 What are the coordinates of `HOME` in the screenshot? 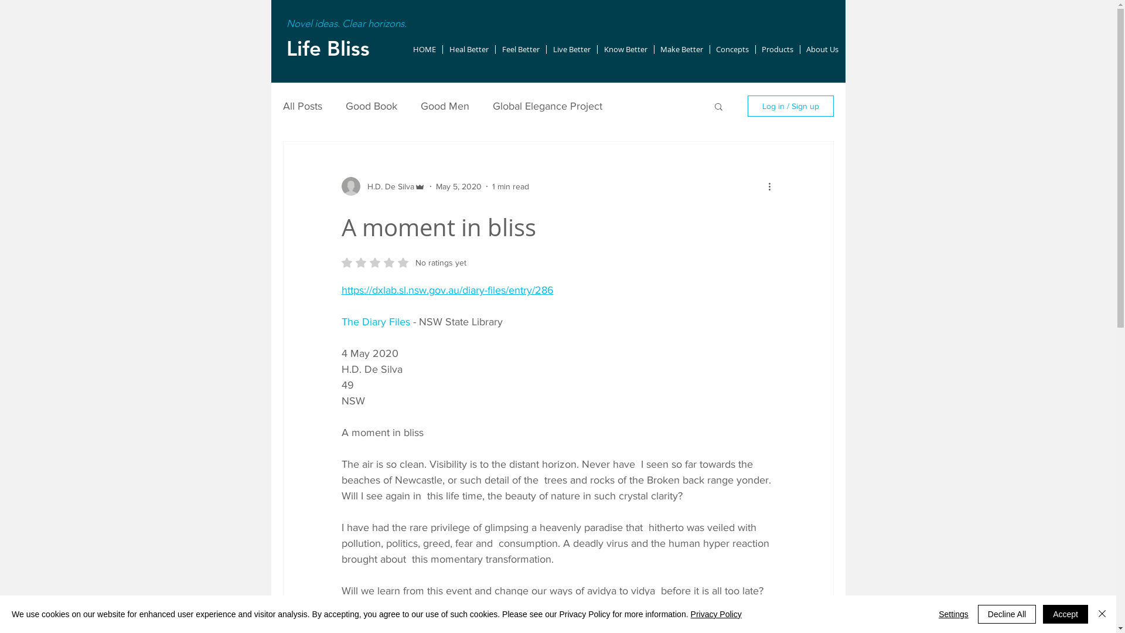 It's located at (424, 49).